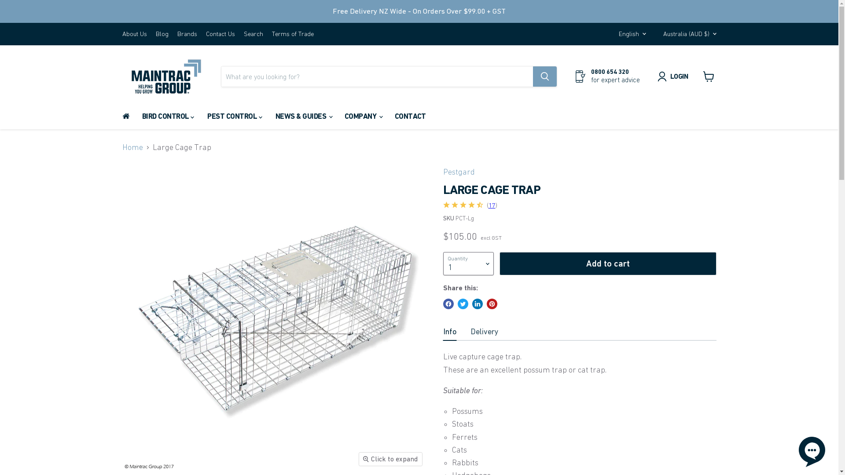  Describe the element at coordinates (477, 304) in the screenshot. I see `Share on LinkedIn` at that location.